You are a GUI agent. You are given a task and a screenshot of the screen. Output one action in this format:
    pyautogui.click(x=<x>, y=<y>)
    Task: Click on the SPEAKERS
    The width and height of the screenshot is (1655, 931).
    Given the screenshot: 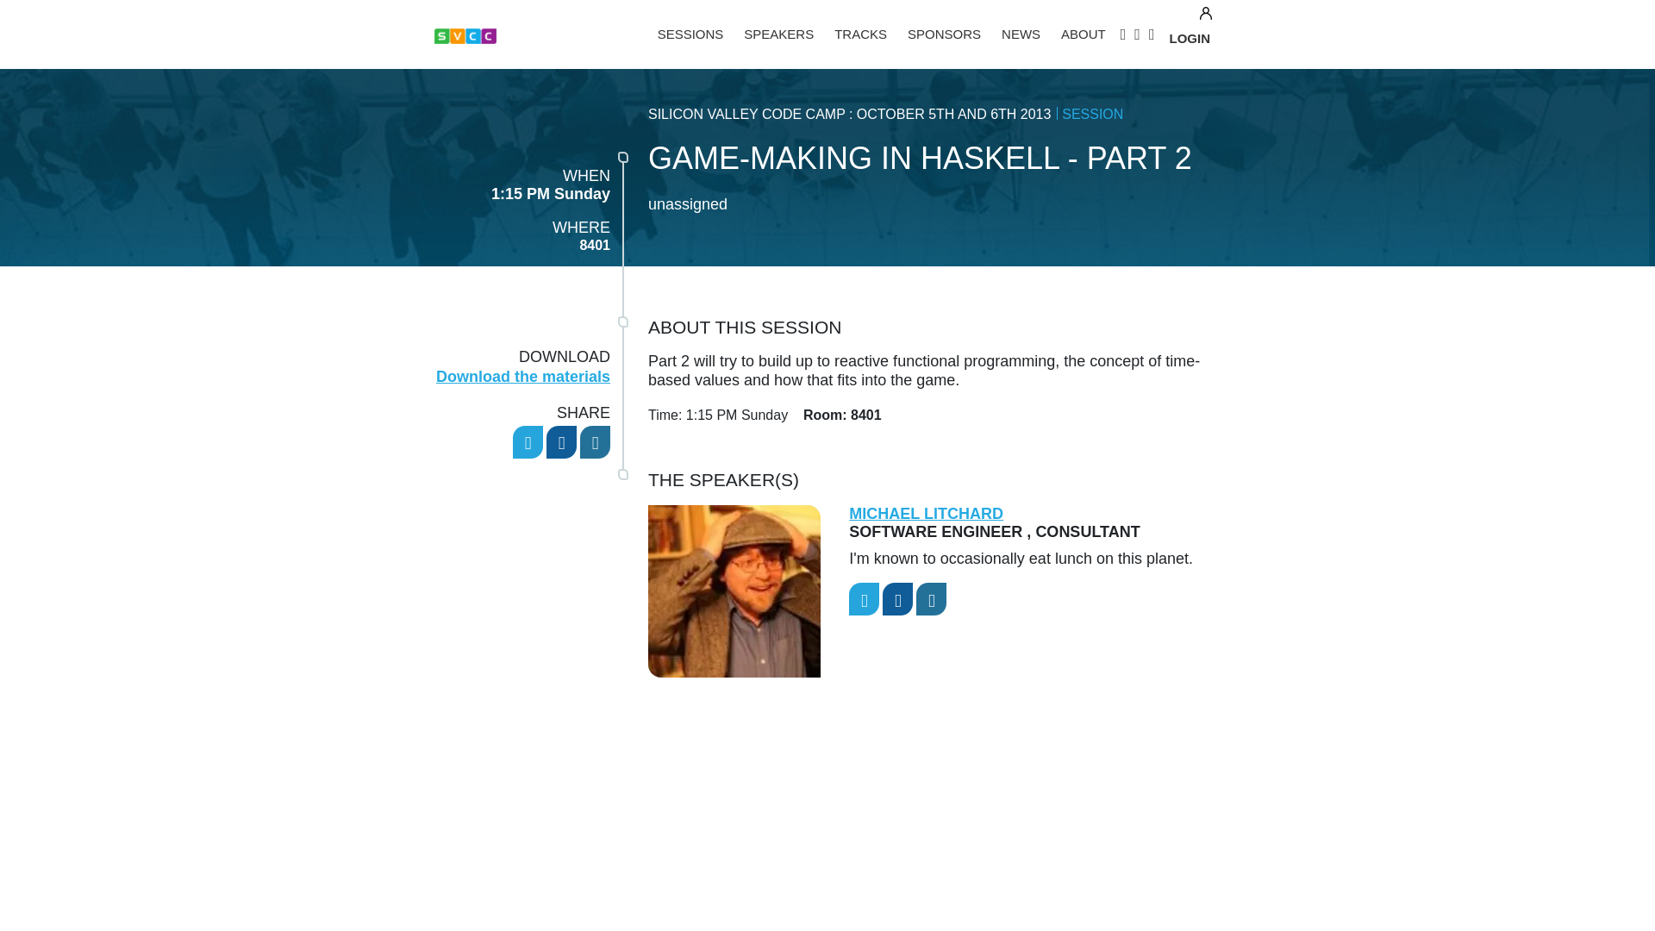 What is the action you would take?
    pyautogui.click(x=778, y=34)
    